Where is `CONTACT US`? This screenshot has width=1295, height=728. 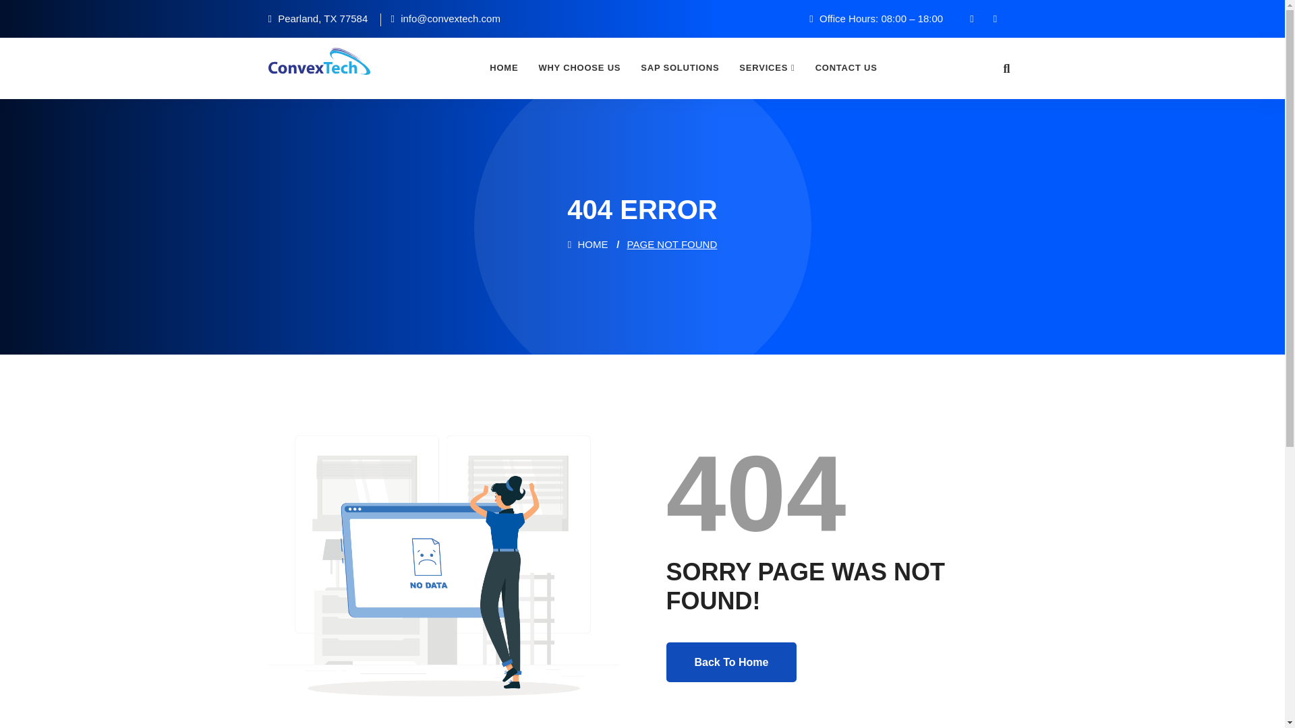 CONTACT US is located at coordinates (846, 67).